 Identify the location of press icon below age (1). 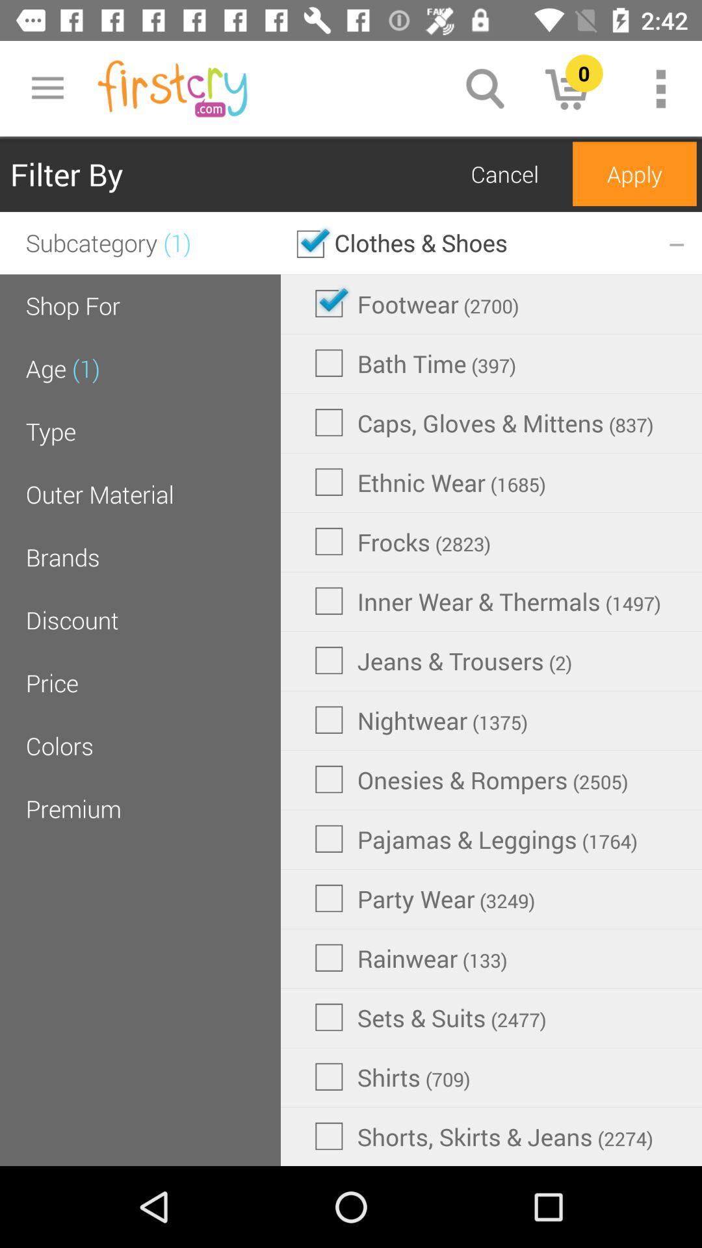
(51, 431).